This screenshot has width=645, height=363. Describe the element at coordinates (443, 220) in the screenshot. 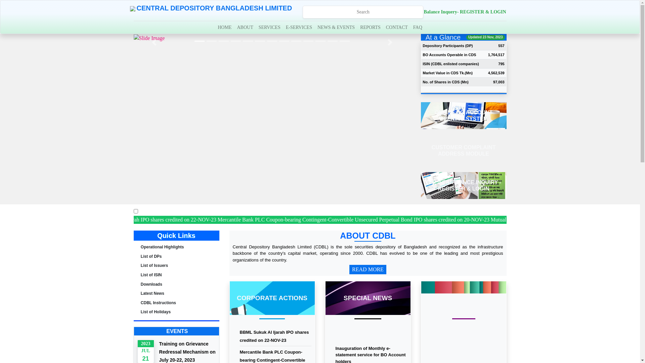

I see `BBML Sukuk Al Ijarah IPO shares credited on 22-NOV-23` at that location.